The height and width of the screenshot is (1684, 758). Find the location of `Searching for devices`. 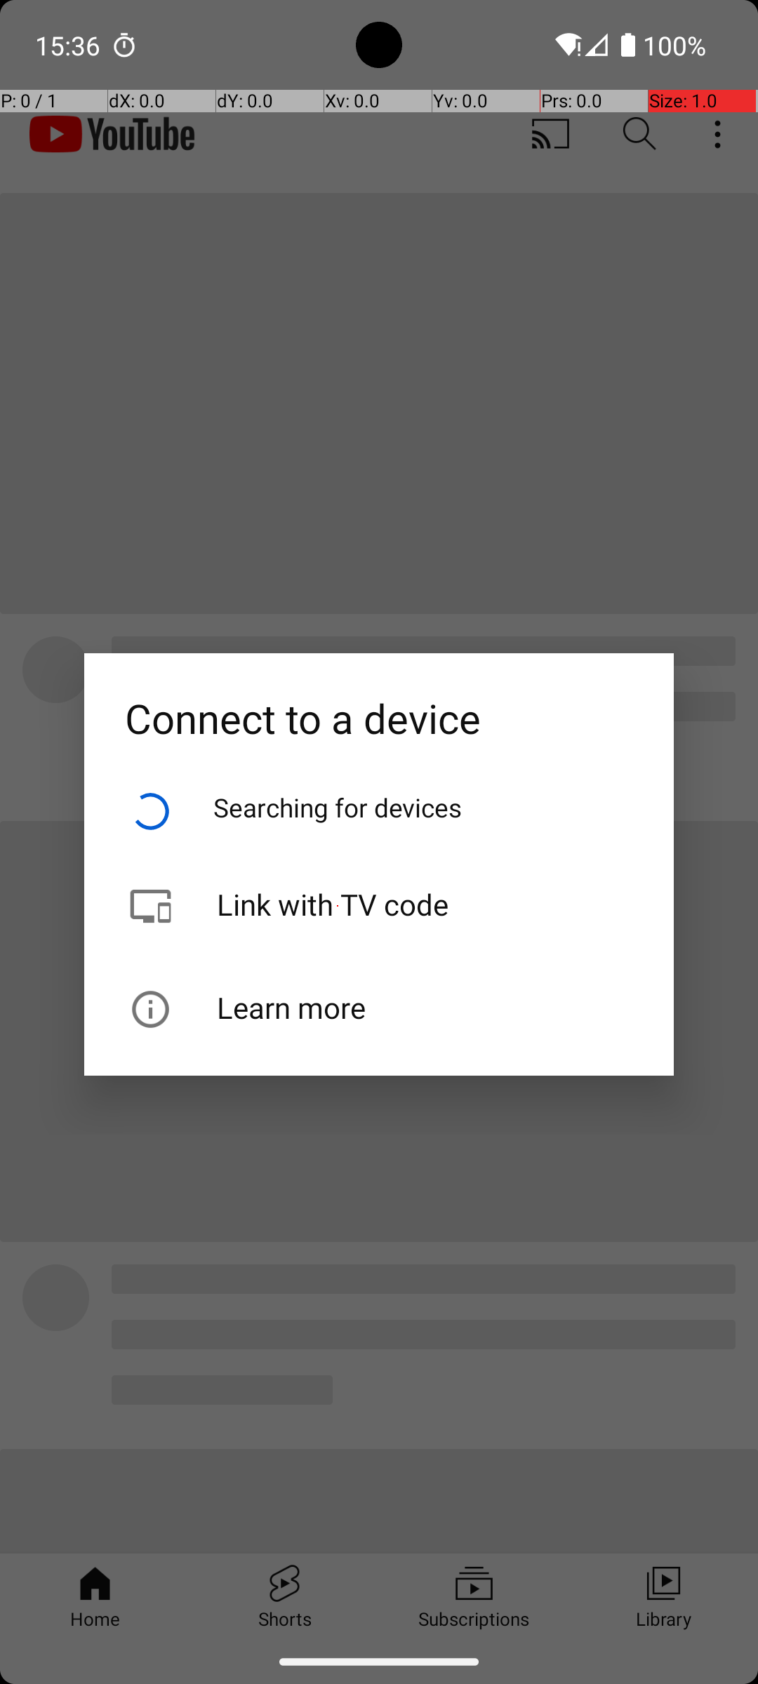

Searching for devices is located at coordinates (338, 807).